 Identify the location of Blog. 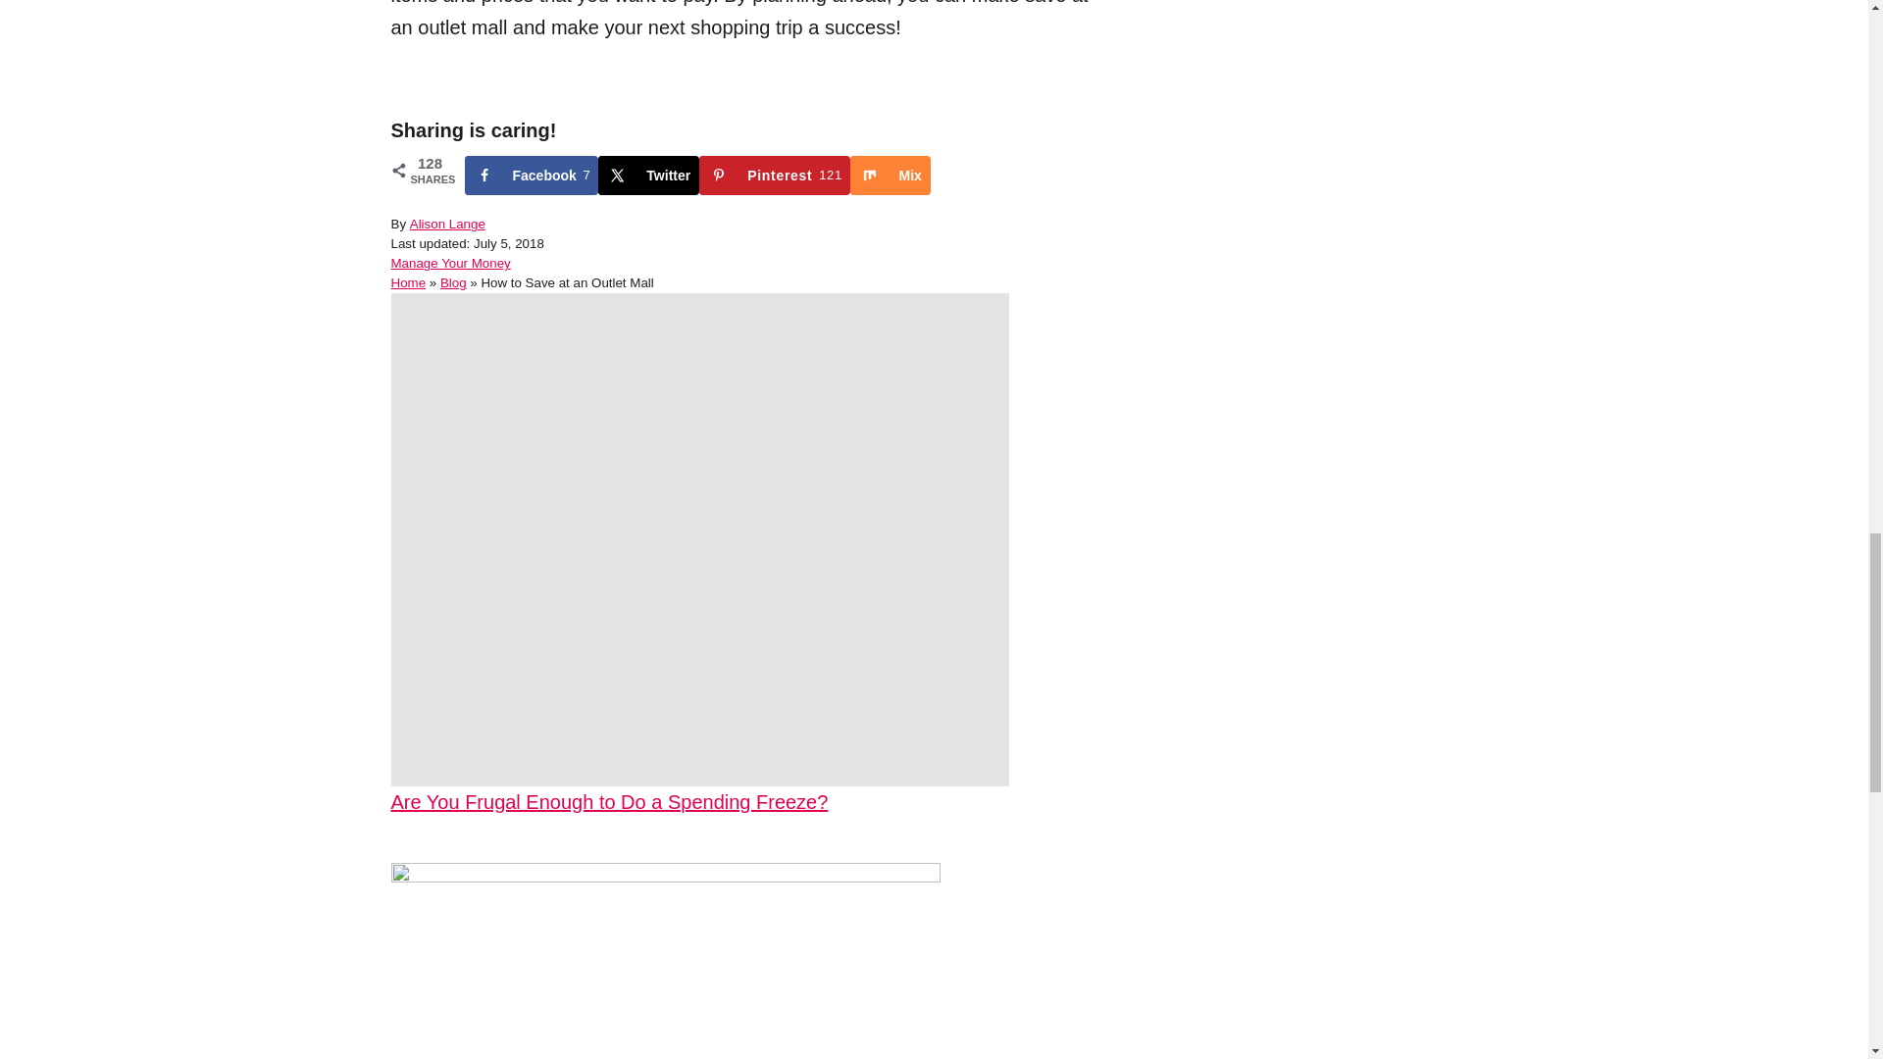
(453, 282).